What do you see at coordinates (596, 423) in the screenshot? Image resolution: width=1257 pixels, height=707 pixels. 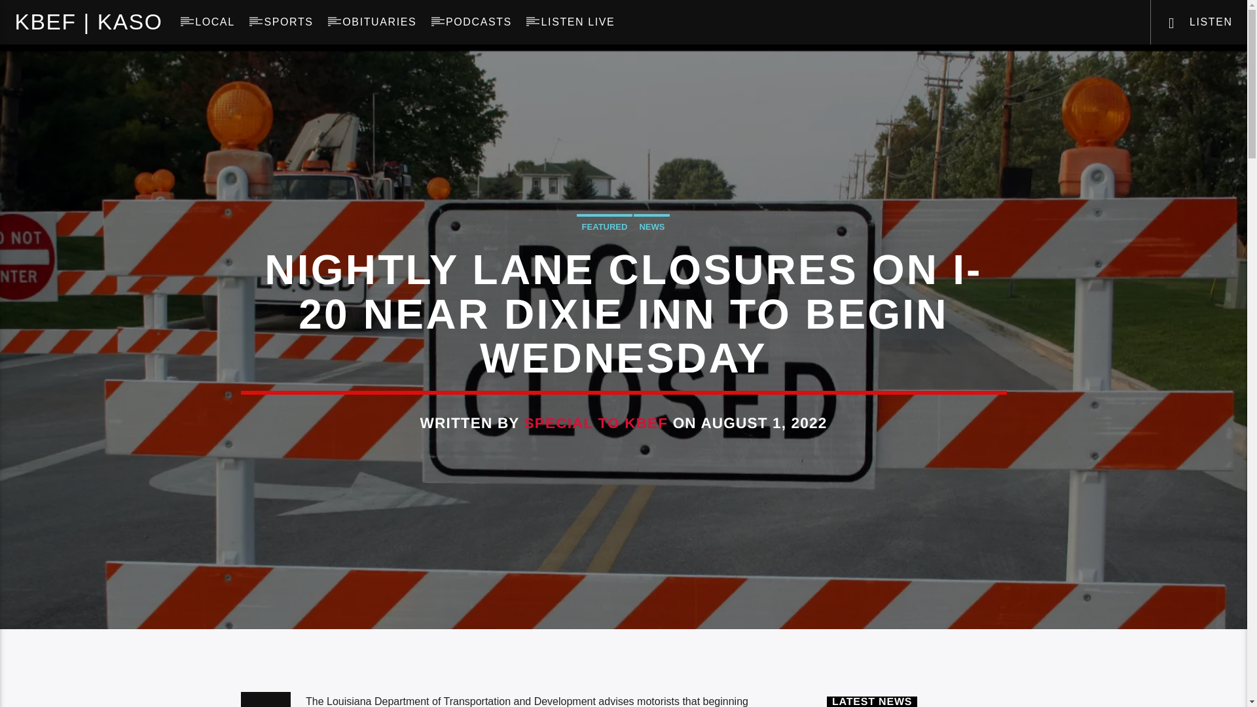 I see `SPECIAL TO KBEF` at bounding box center [596, 423].